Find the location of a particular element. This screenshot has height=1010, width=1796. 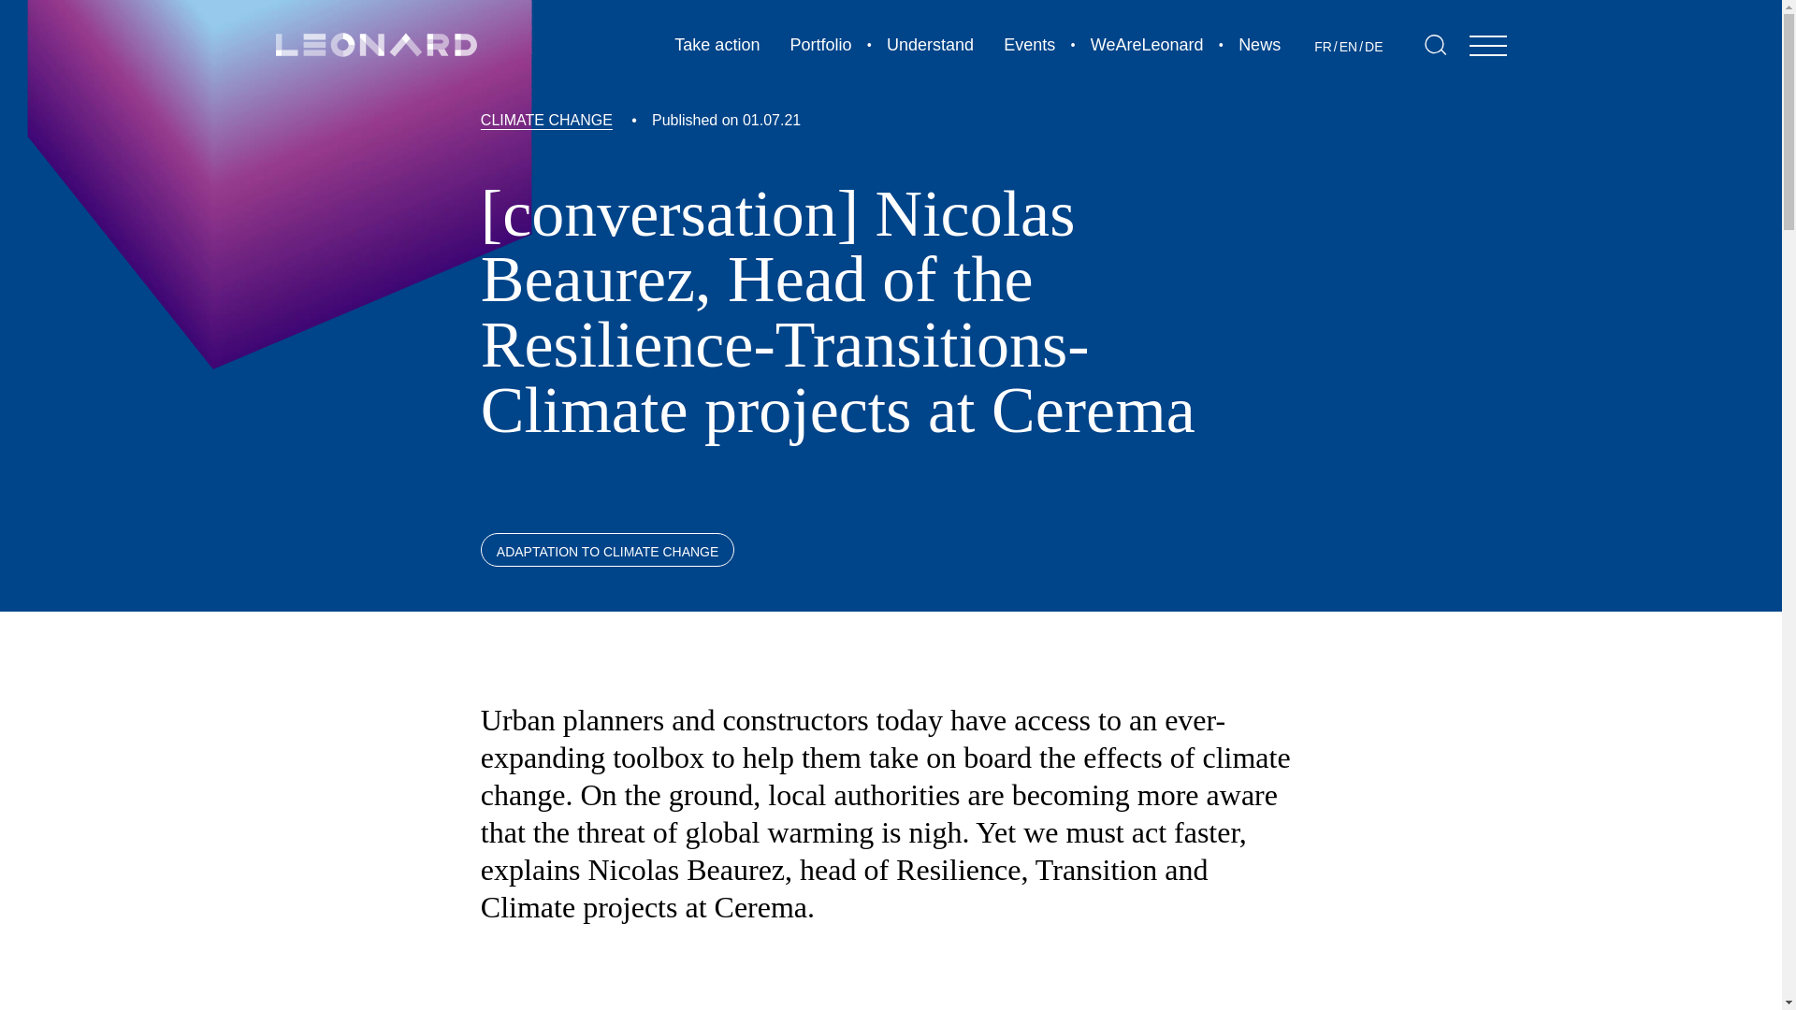

Events is located at coordinates (1029, 45).